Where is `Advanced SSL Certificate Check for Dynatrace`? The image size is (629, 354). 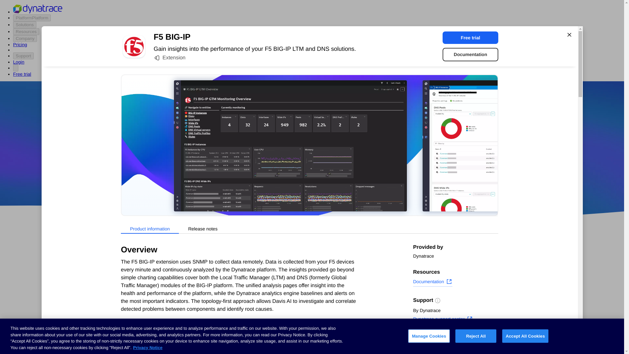
Advanced SSL Certificate Check for Dynatrace is located at coordinates (262, 316).